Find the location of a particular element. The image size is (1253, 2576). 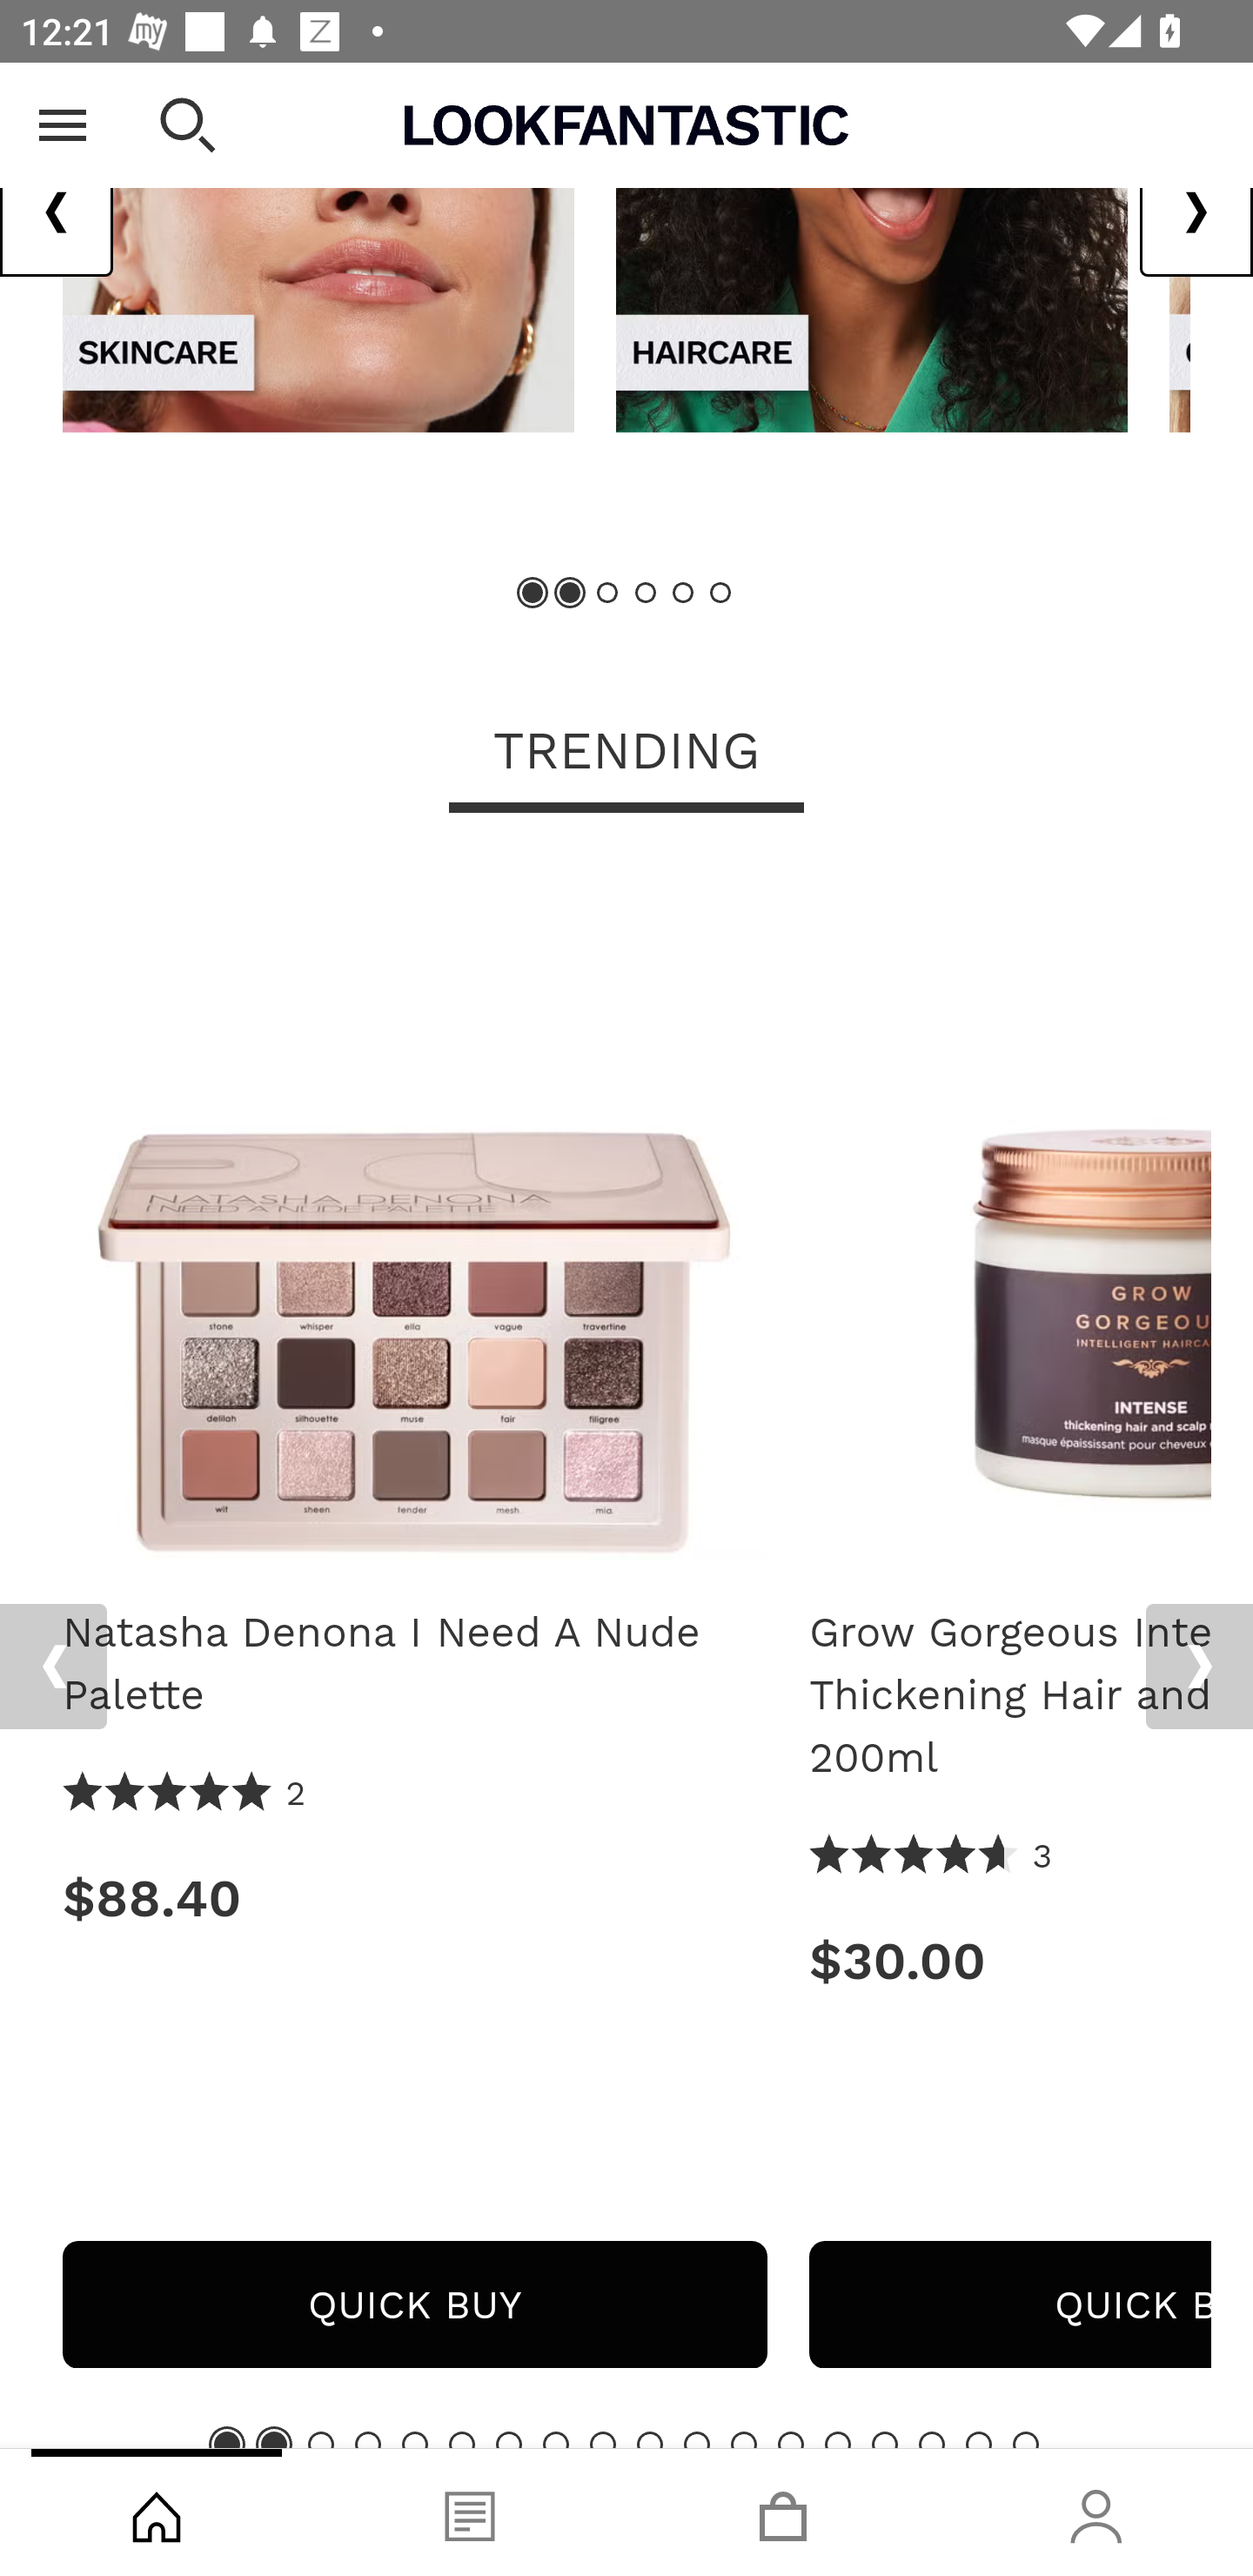

Slide 8 is located at coordinates (555, 2440).